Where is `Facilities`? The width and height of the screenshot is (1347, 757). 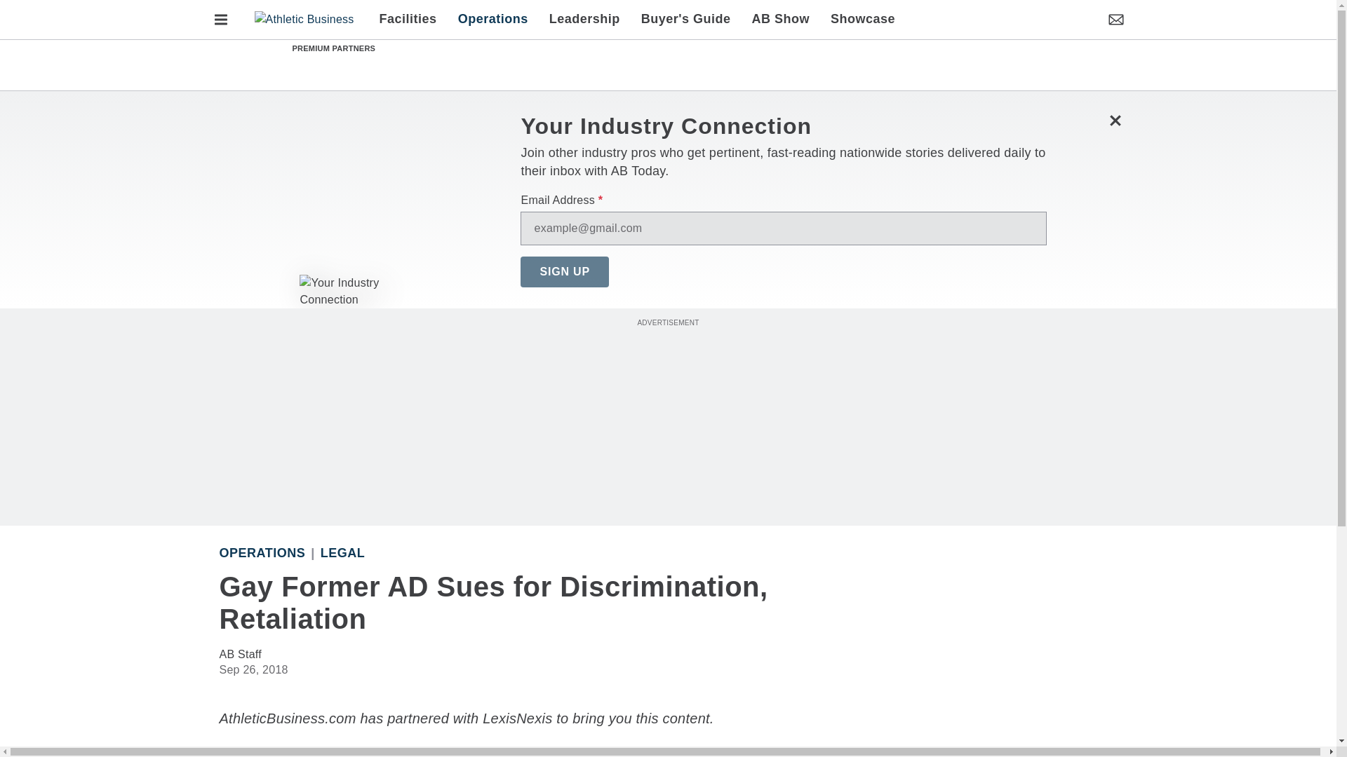
Facilities is located at coordinates (413, 20).